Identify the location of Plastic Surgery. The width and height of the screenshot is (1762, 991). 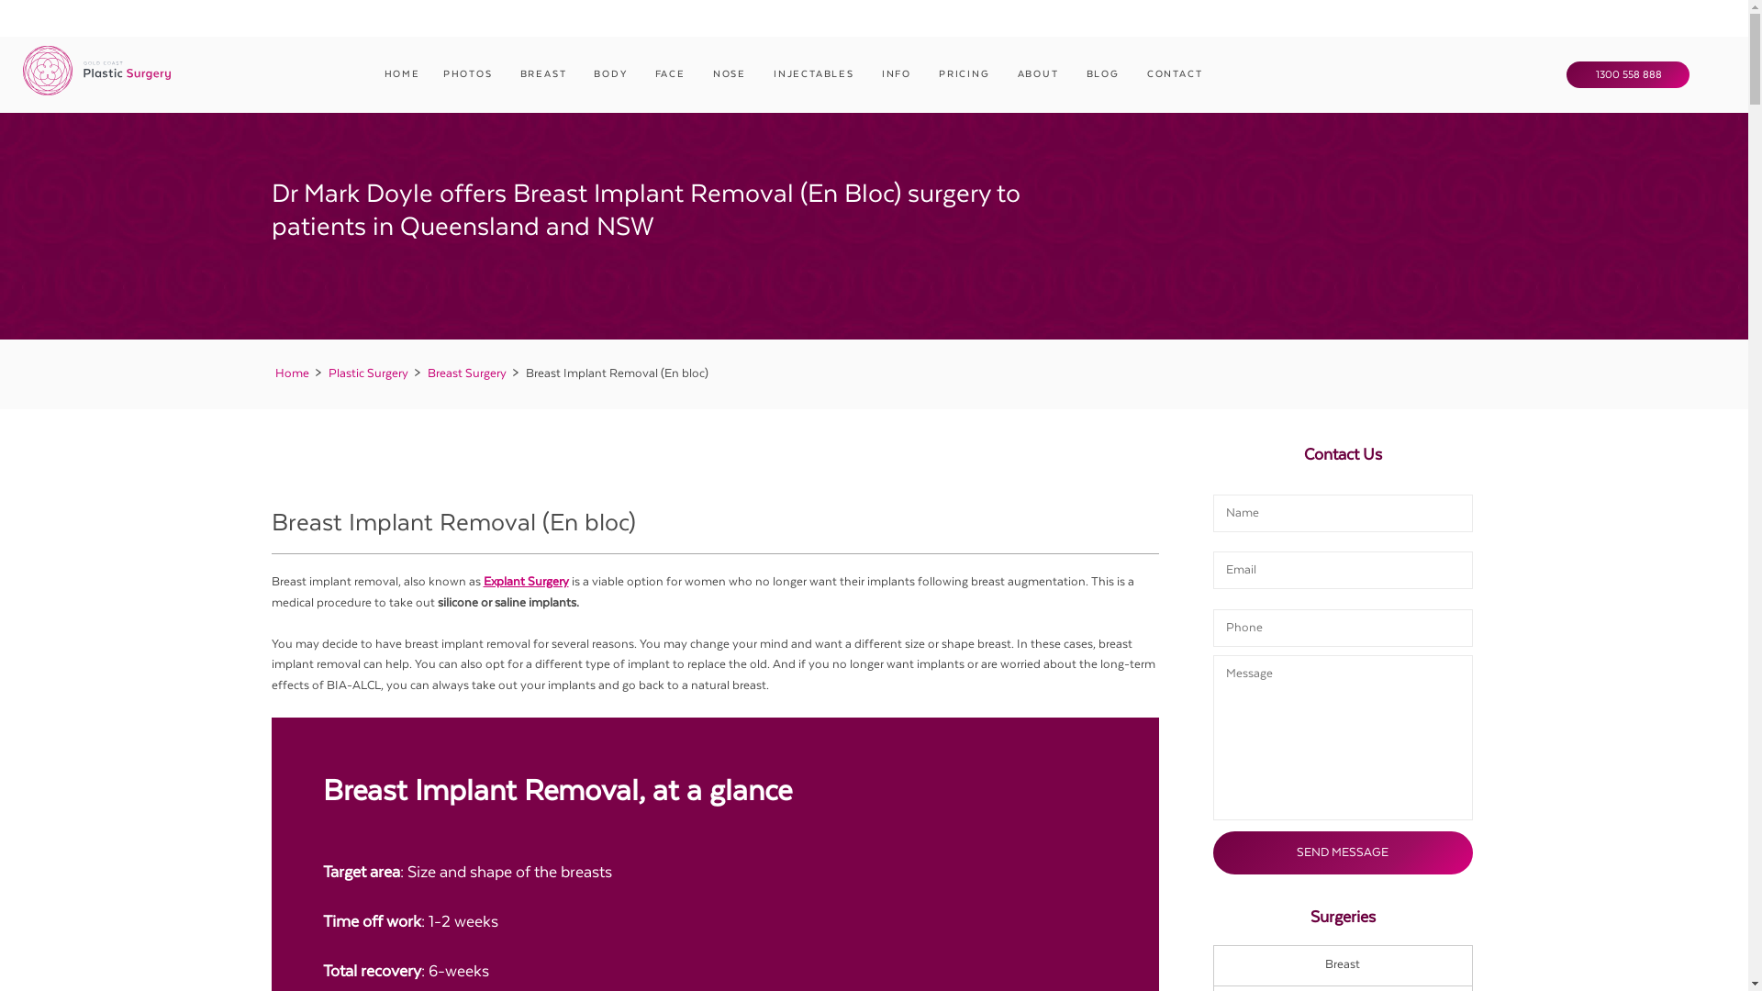
(369, 374).